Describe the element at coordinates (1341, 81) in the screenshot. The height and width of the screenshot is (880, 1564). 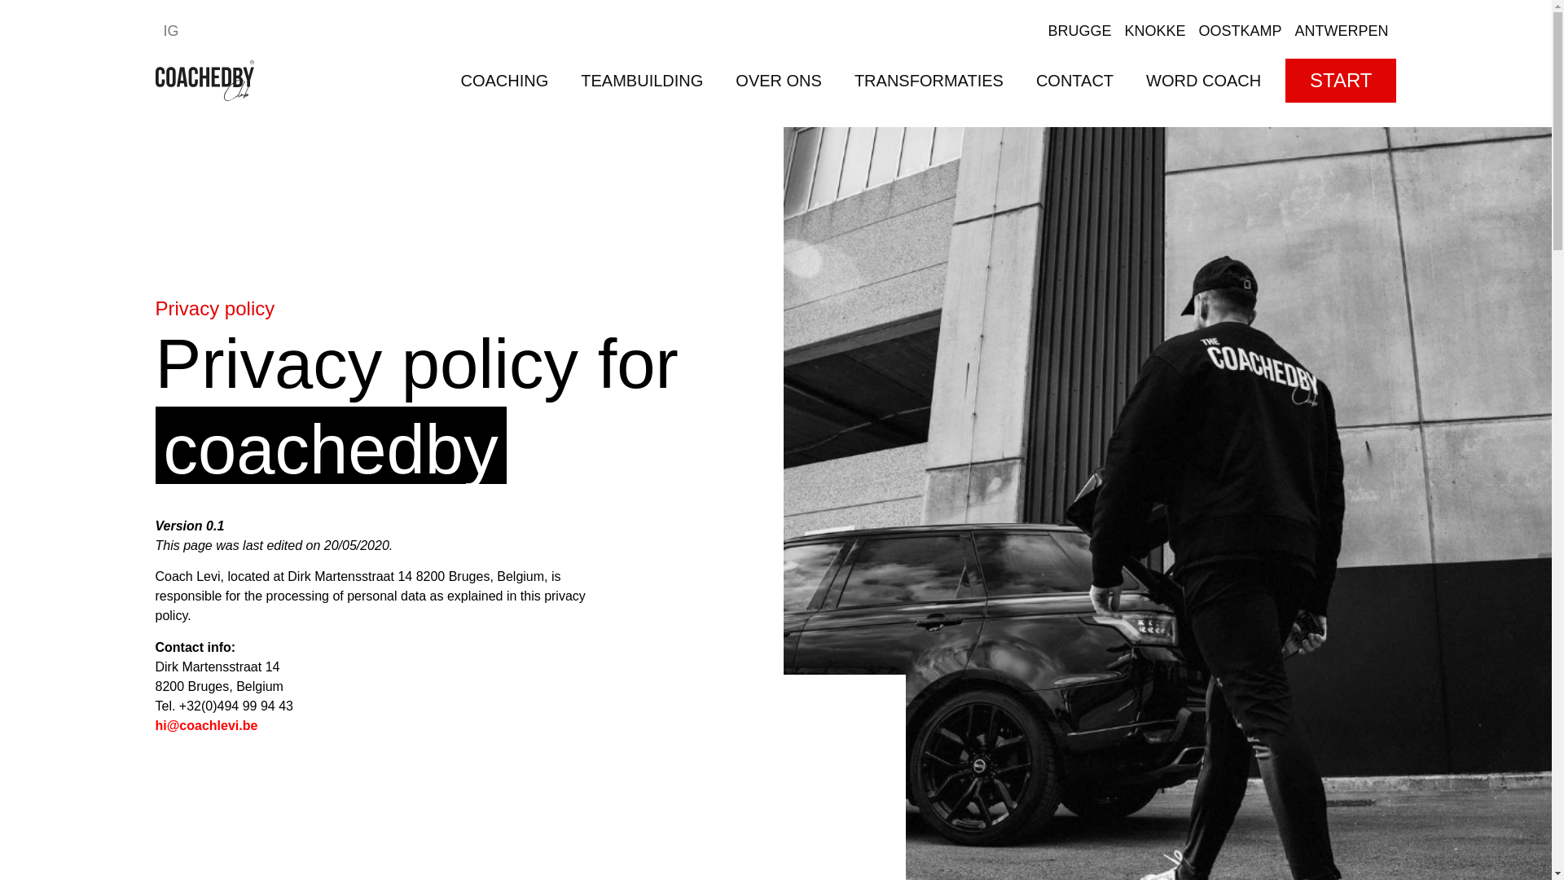
I see `START` at that location.